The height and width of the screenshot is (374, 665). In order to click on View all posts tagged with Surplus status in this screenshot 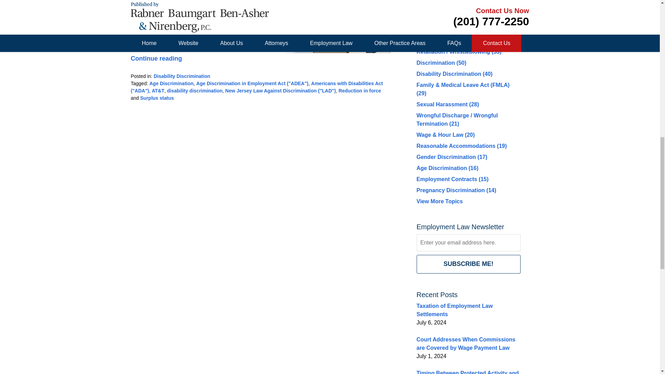, I will do `click(157, 98)`.